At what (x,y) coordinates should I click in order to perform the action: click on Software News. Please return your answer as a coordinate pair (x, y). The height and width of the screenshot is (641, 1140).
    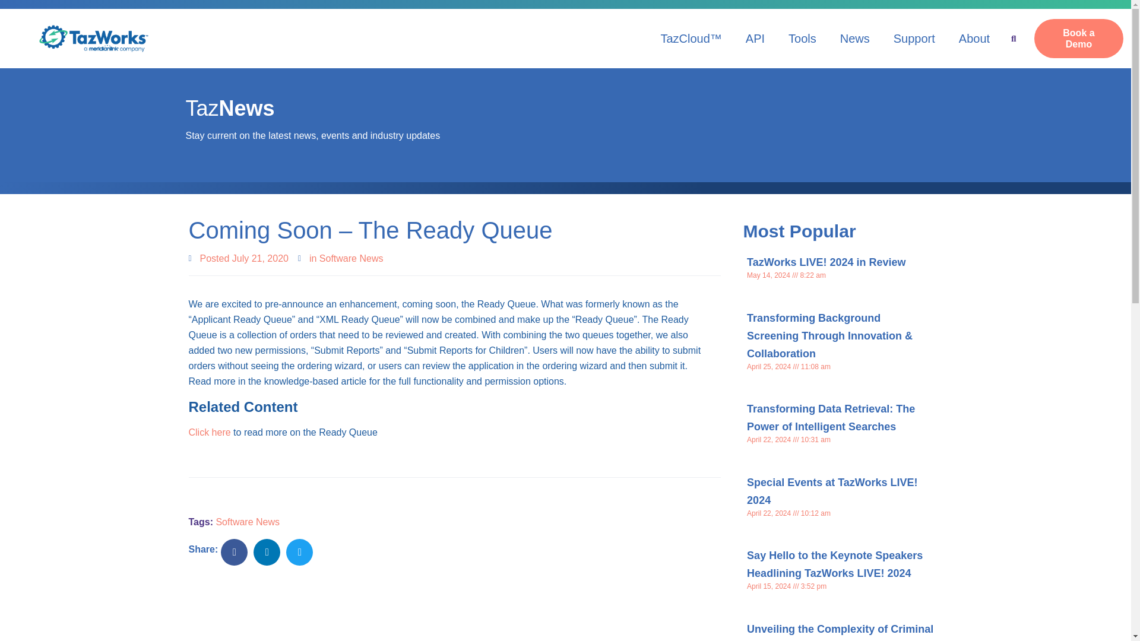
    Looking at the image, I should click on (247, 521).